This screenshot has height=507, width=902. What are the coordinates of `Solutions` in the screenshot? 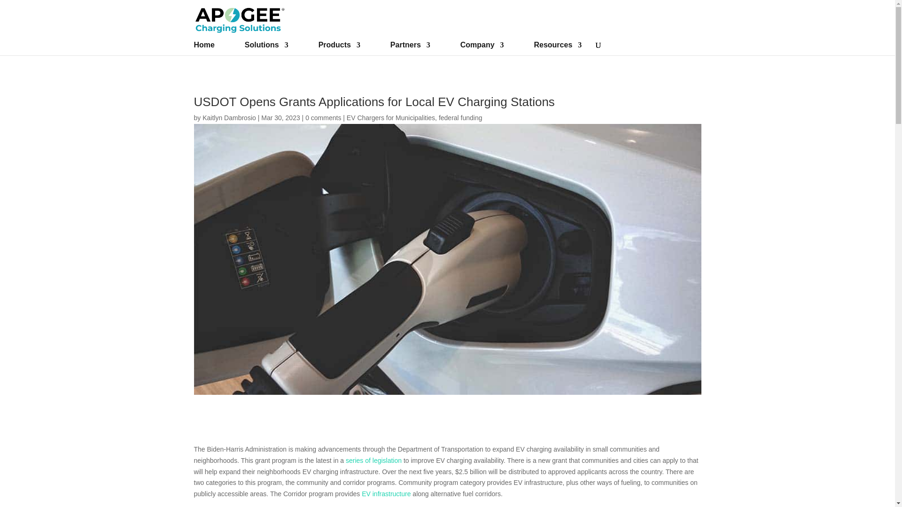 It's located at (266, 48).